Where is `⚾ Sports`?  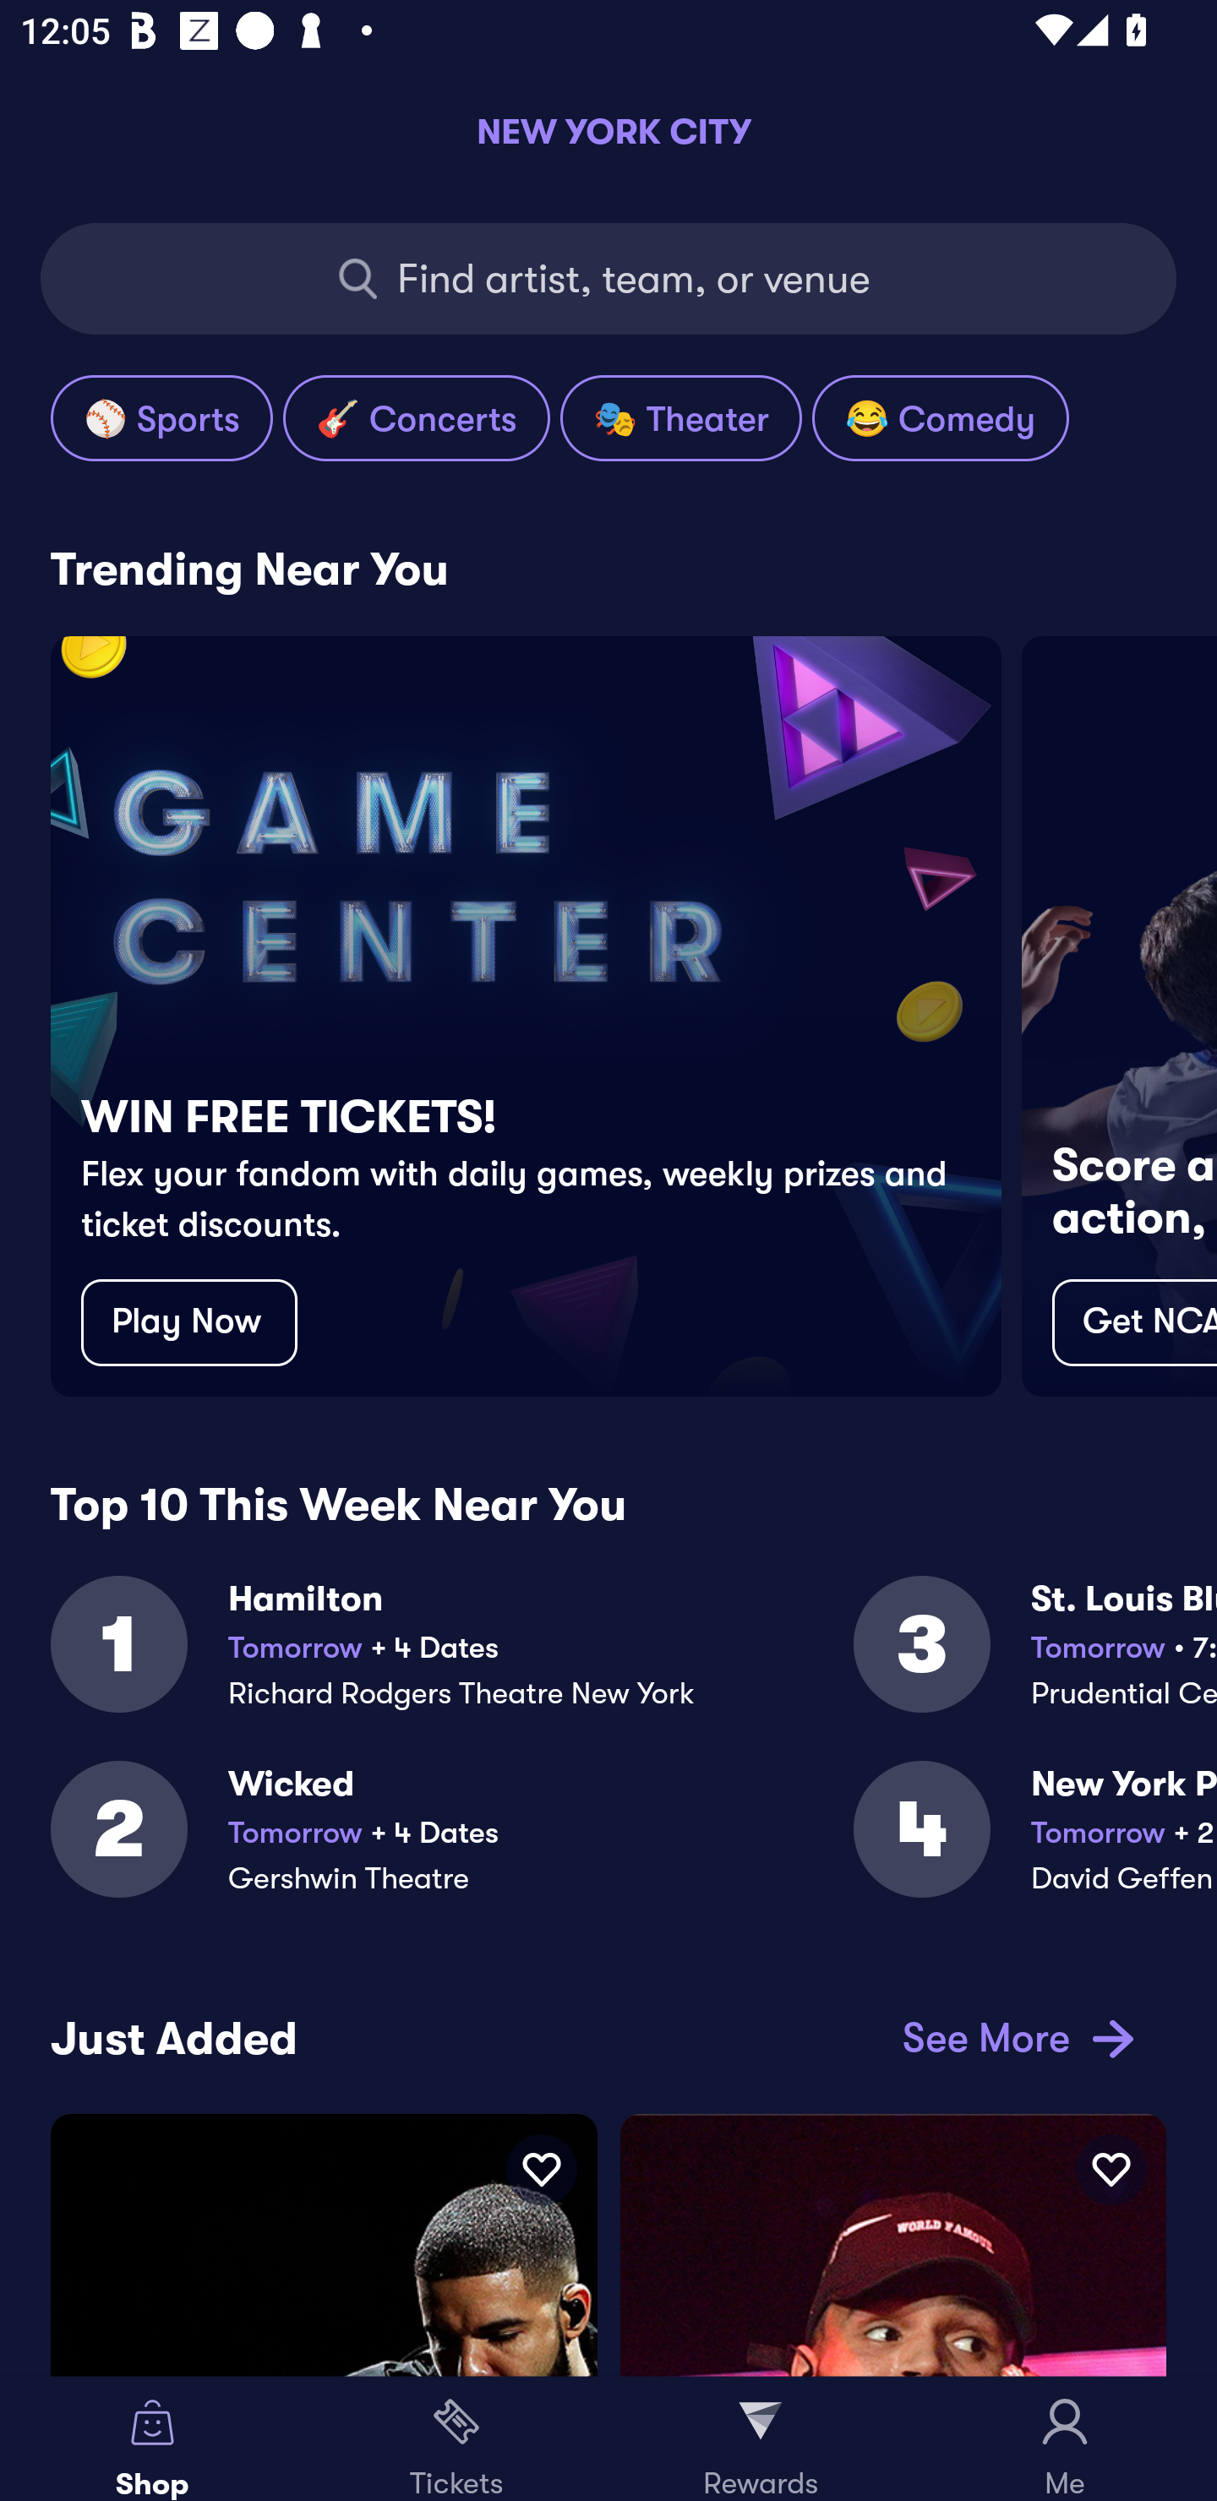
⚾ Sports is located at coordinates (161, 417).